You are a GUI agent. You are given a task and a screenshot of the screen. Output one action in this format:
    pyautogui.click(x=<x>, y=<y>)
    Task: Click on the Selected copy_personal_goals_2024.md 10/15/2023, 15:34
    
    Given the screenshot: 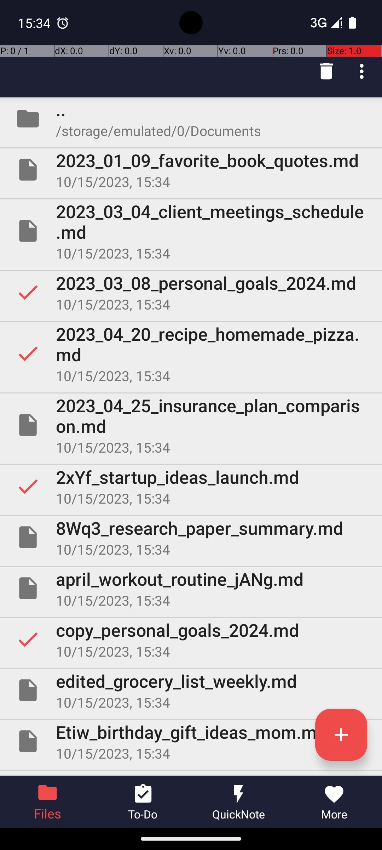 What is the action you would take?
    pyautogui.click(x=191, y=639)
    